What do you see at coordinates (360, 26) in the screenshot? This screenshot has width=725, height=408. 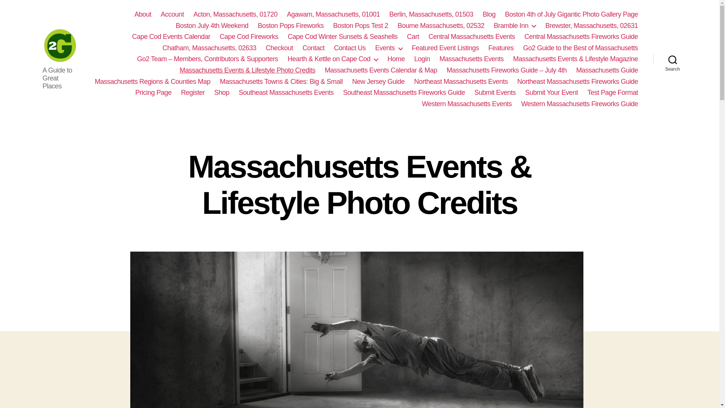 I see `Boston Pops Test 2` at bounding box center [360, 26].